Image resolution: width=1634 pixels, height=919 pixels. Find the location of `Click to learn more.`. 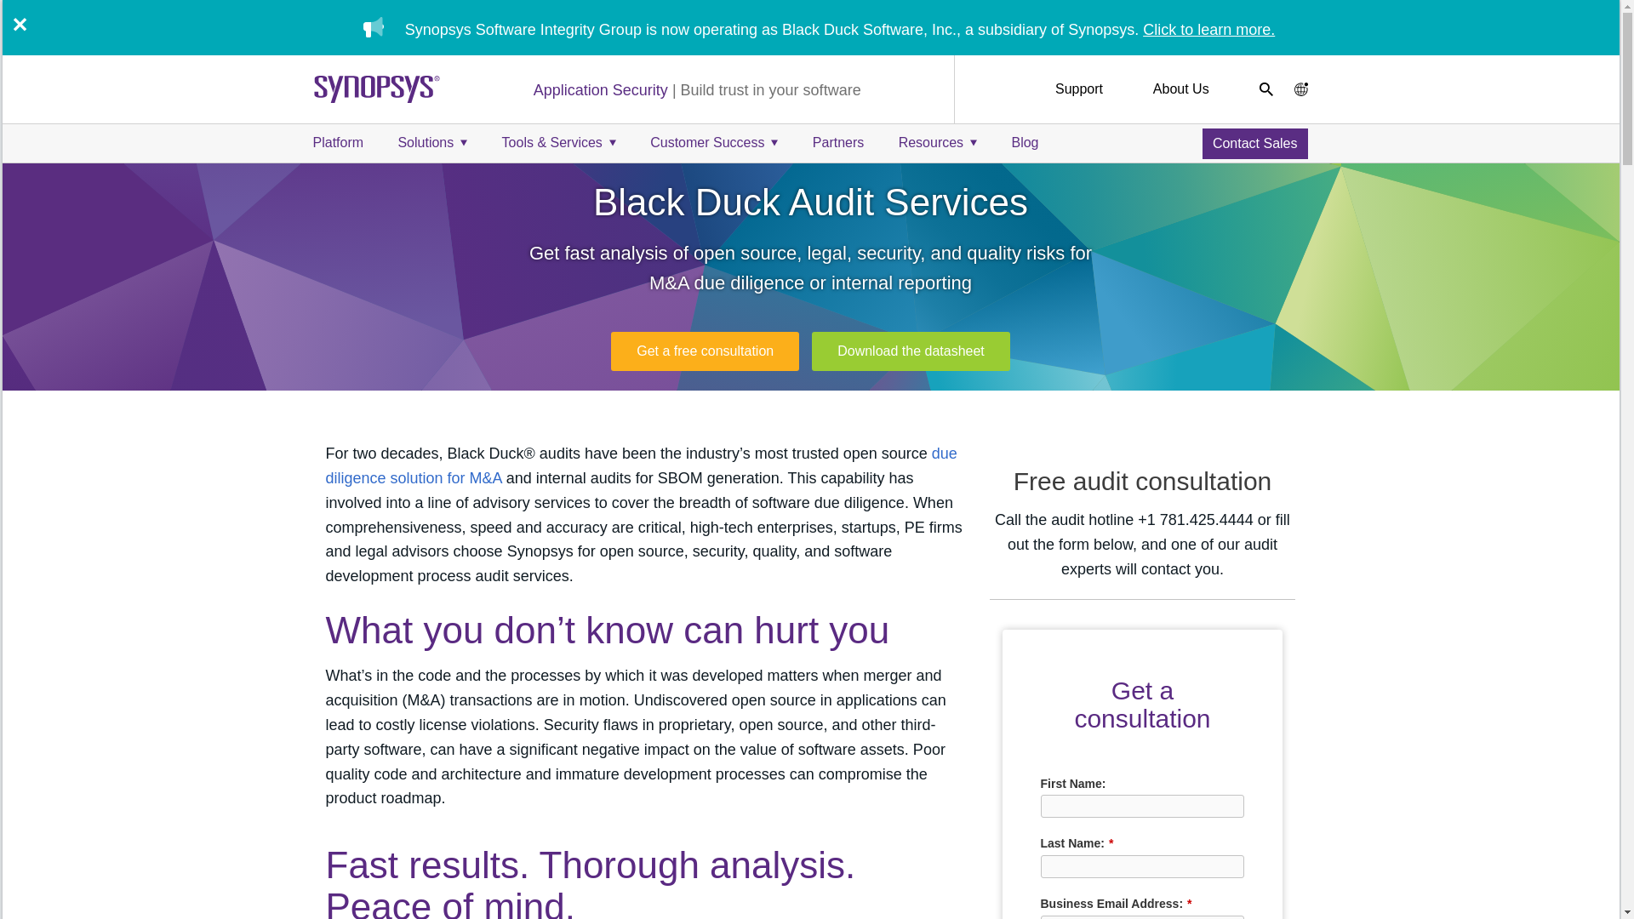

Click to learn more. is located at coordinates (1208, 29).